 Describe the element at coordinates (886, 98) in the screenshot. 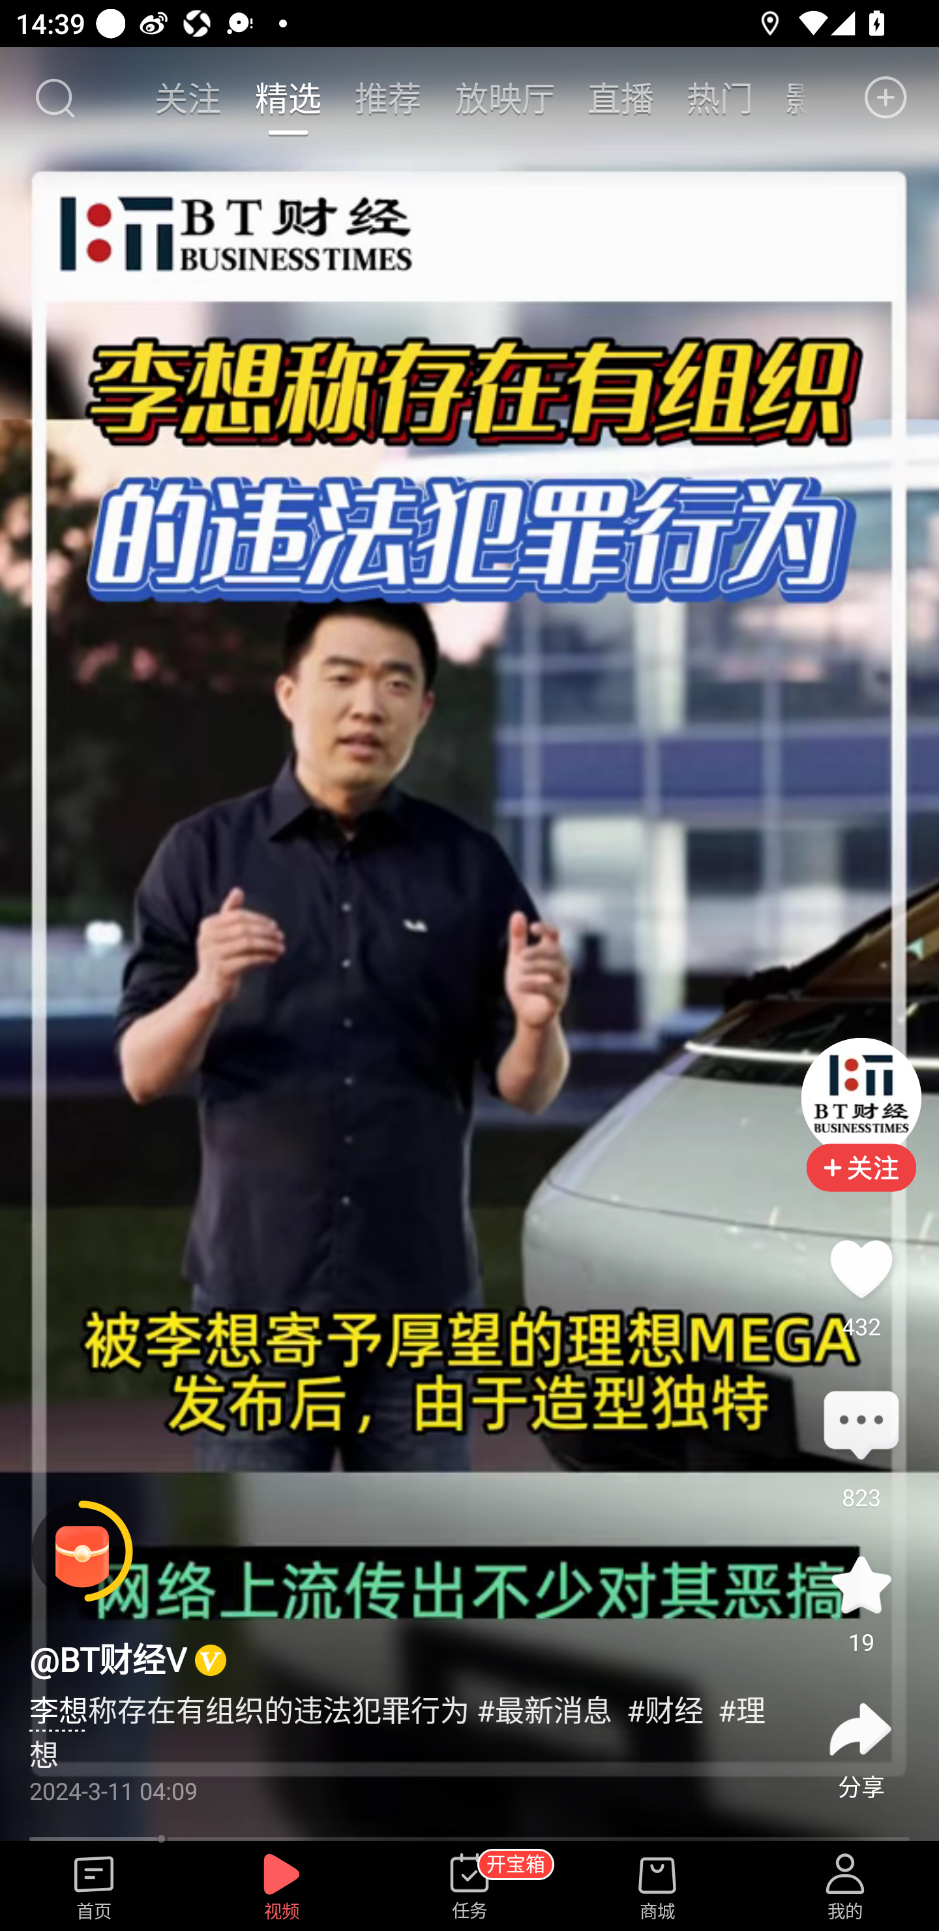

I see `发布` at that location.